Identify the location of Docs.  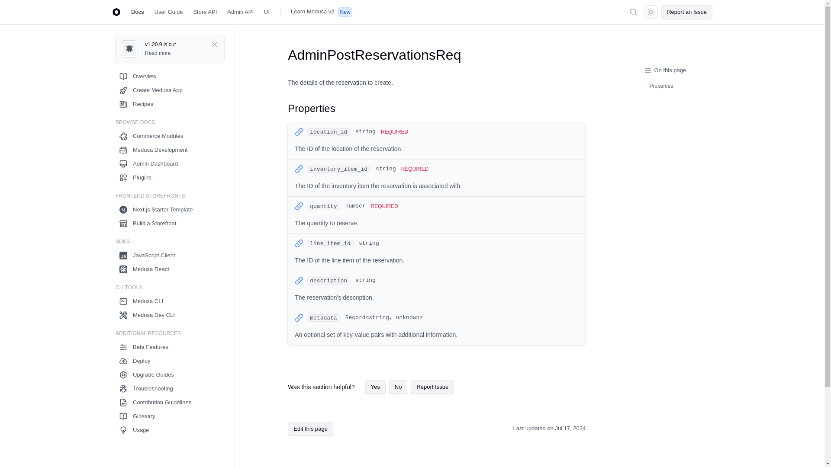
(138, 12).